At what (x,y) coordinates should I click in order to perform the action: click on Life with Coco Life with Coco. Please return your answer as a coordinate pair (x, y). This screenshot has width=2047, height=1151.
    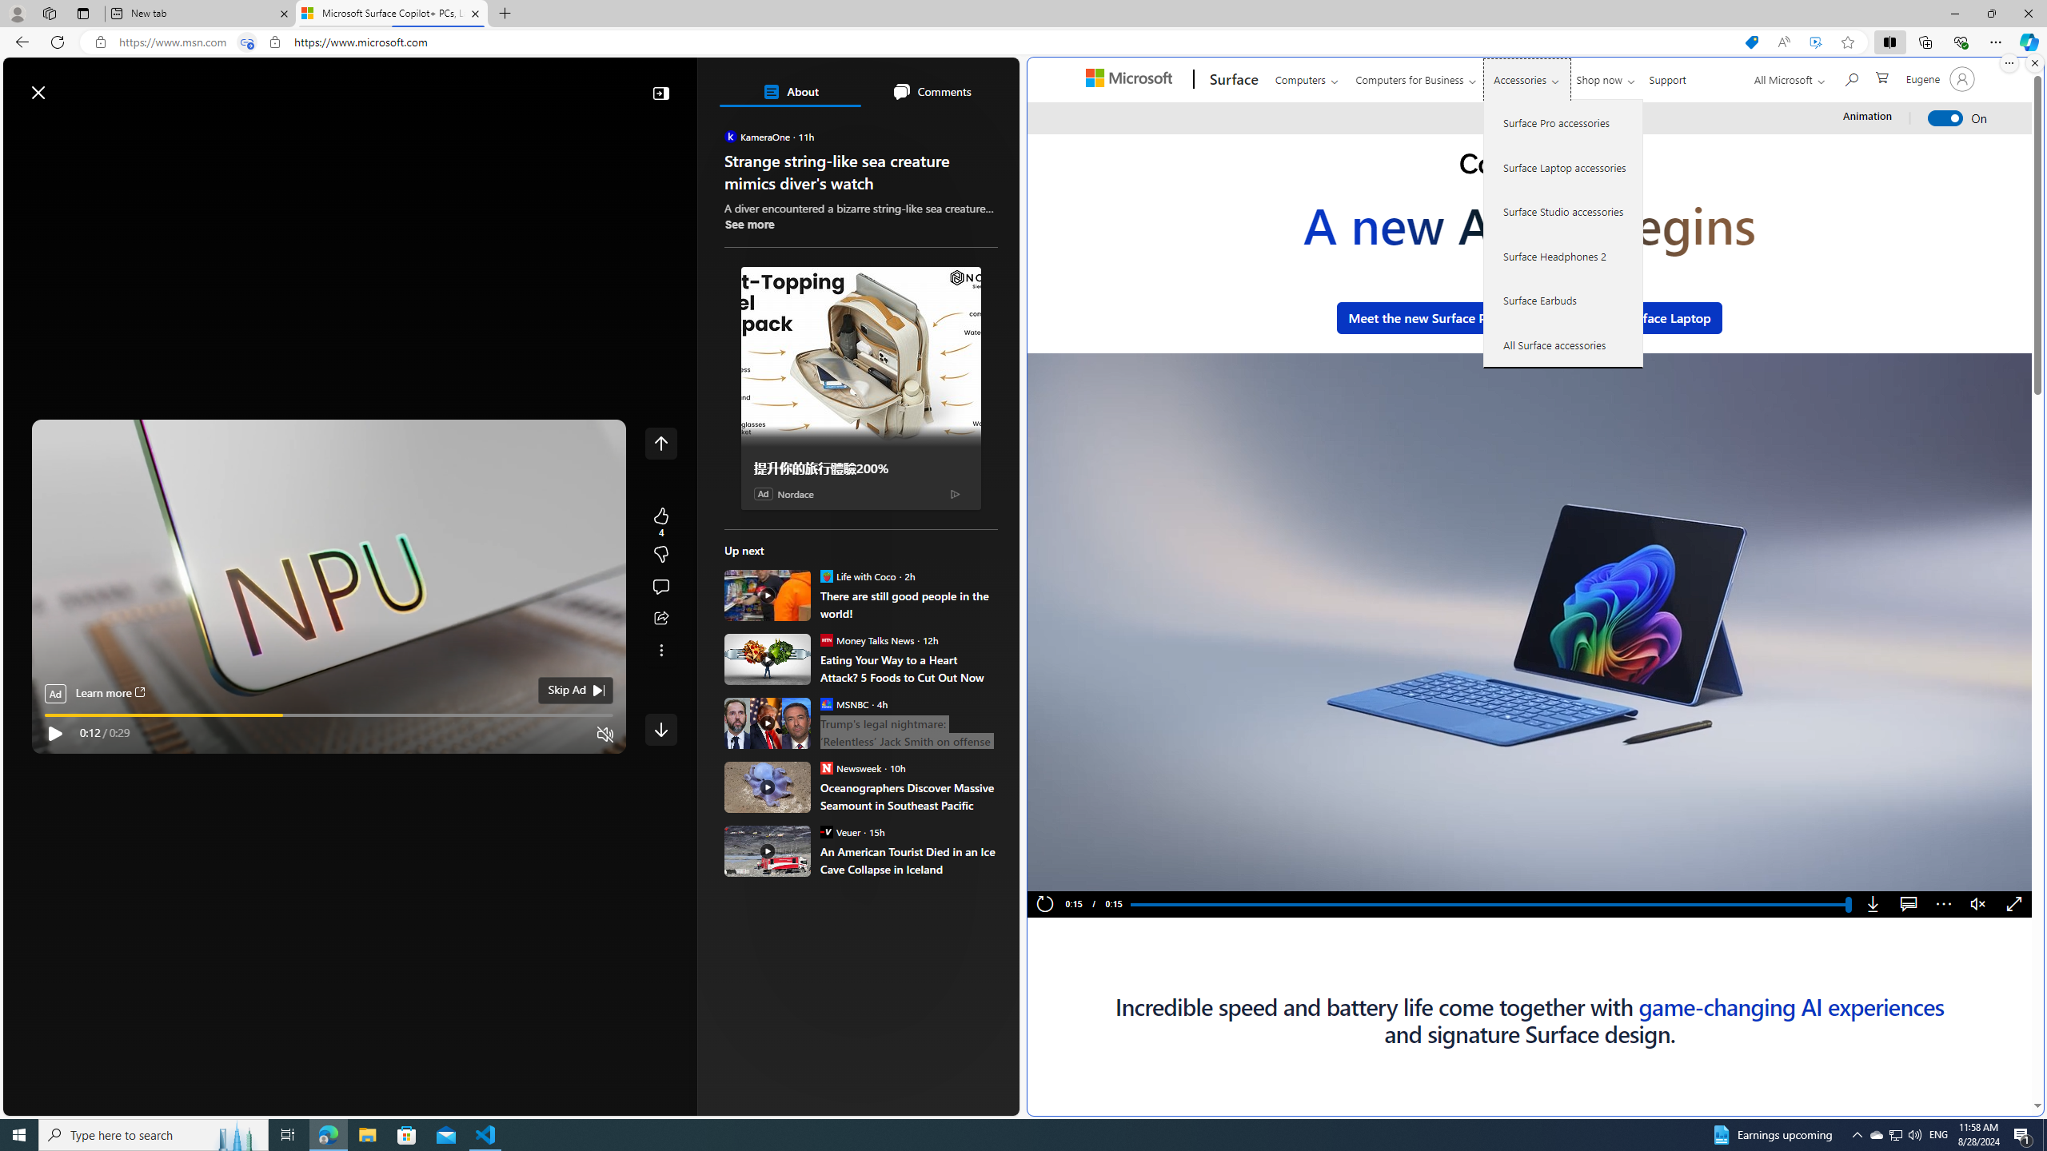
    Looking at the image, I should click on (857, 575).